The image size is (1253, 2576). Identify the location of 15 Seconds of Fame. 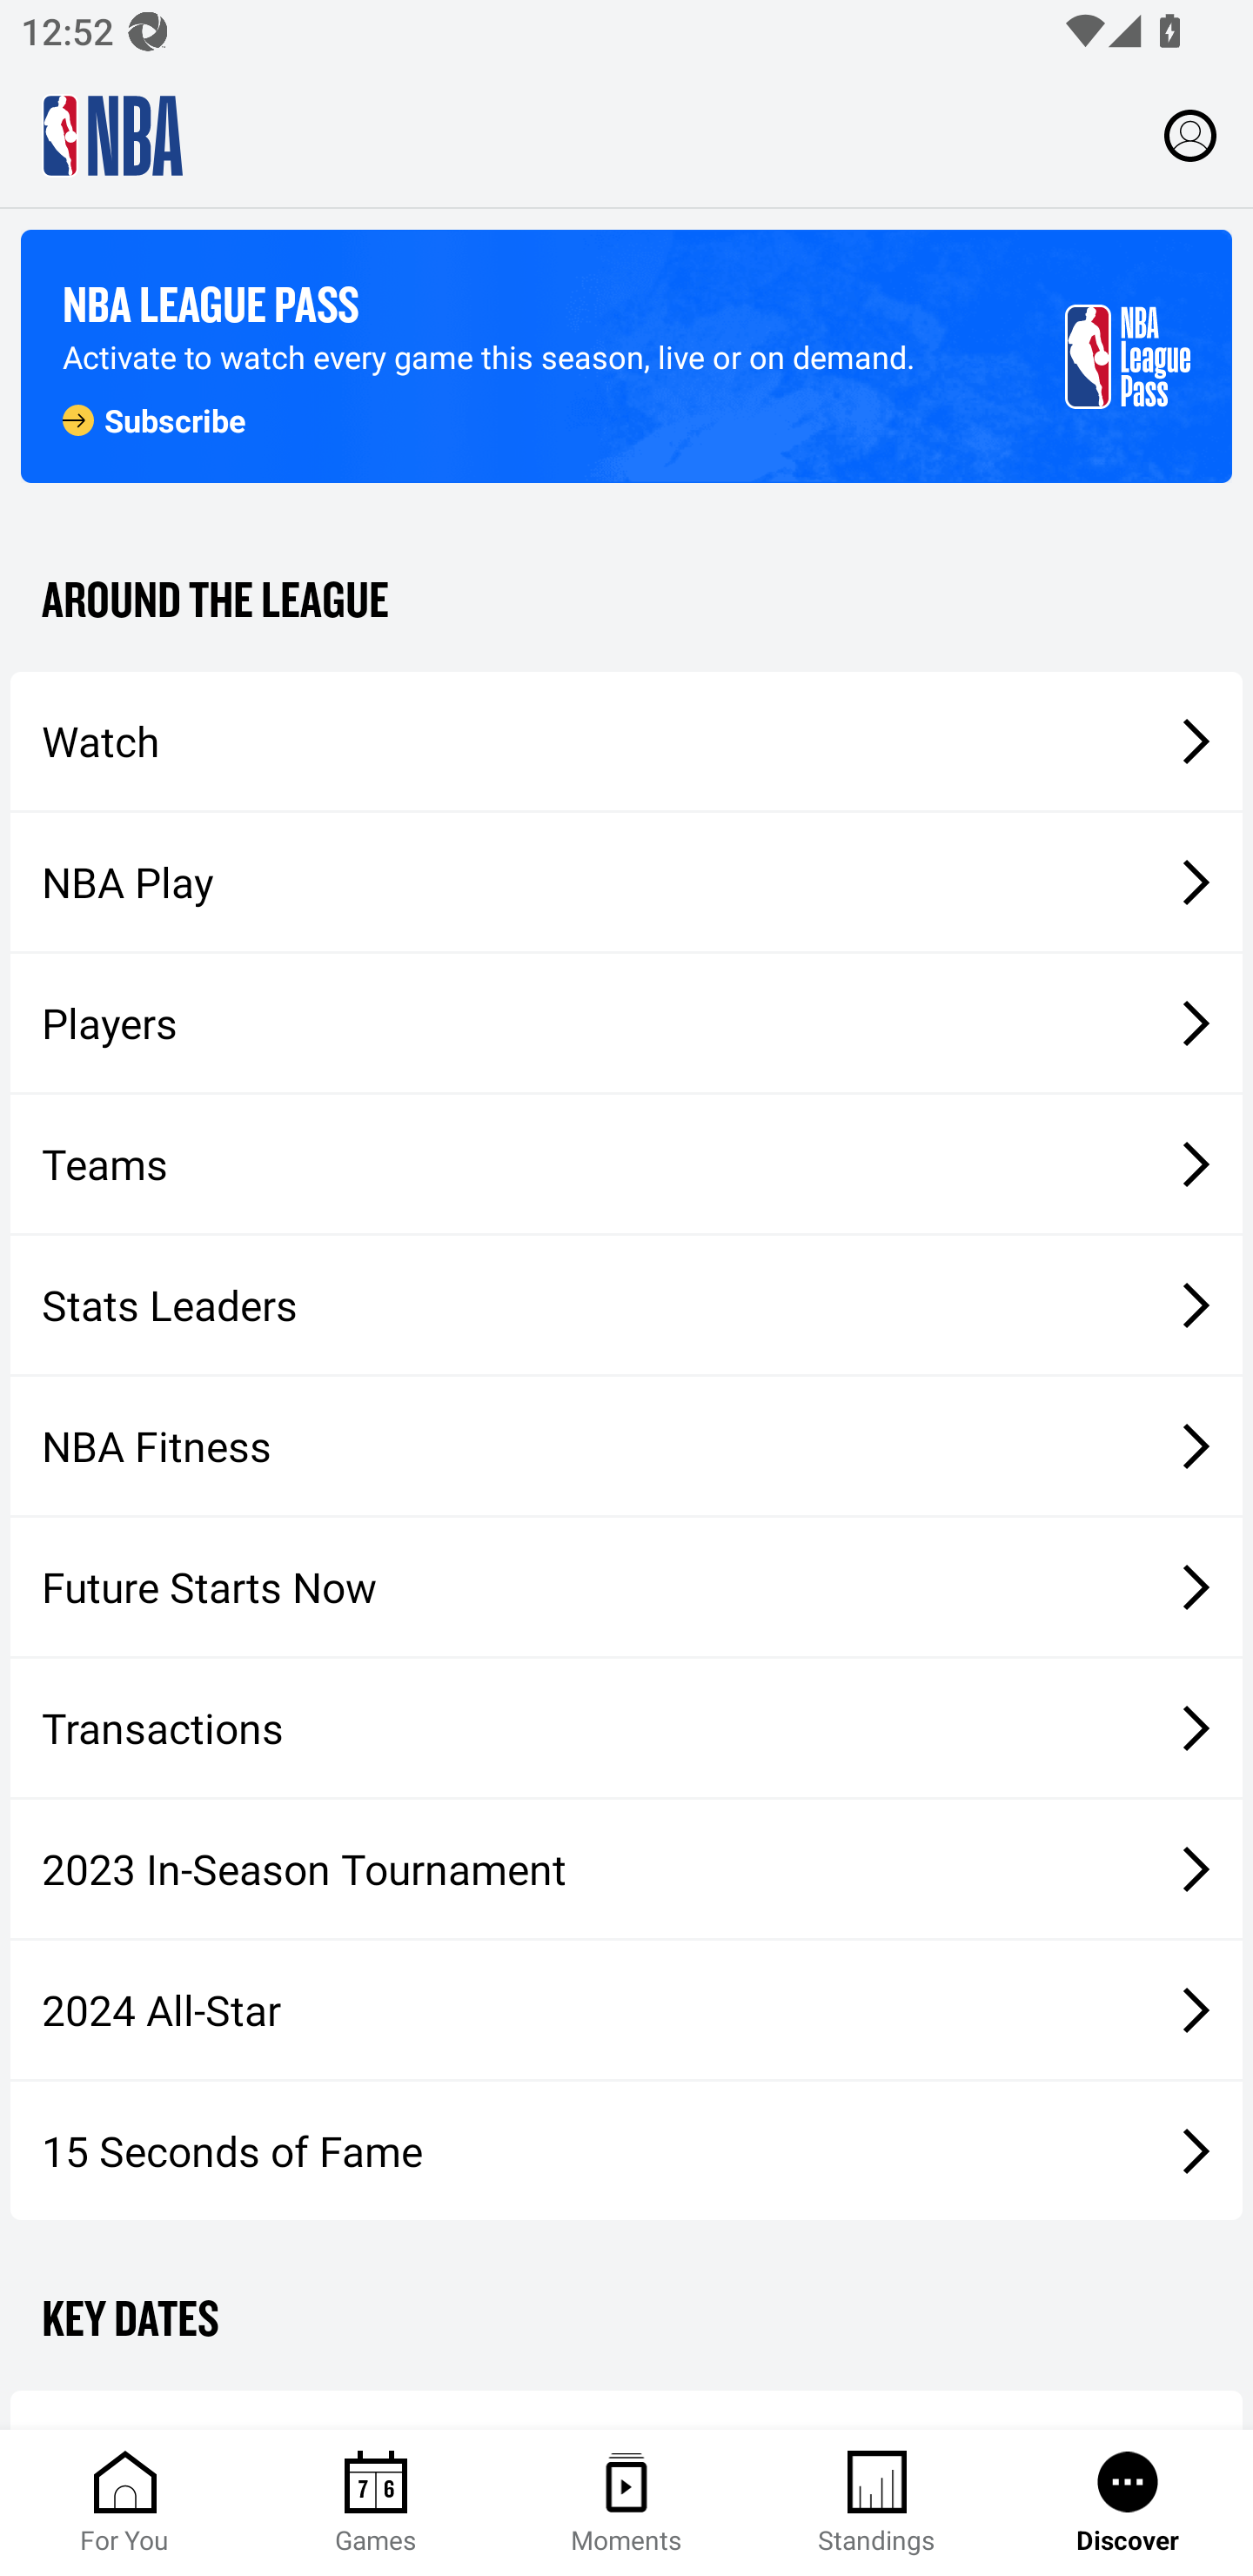
(626, 2150).